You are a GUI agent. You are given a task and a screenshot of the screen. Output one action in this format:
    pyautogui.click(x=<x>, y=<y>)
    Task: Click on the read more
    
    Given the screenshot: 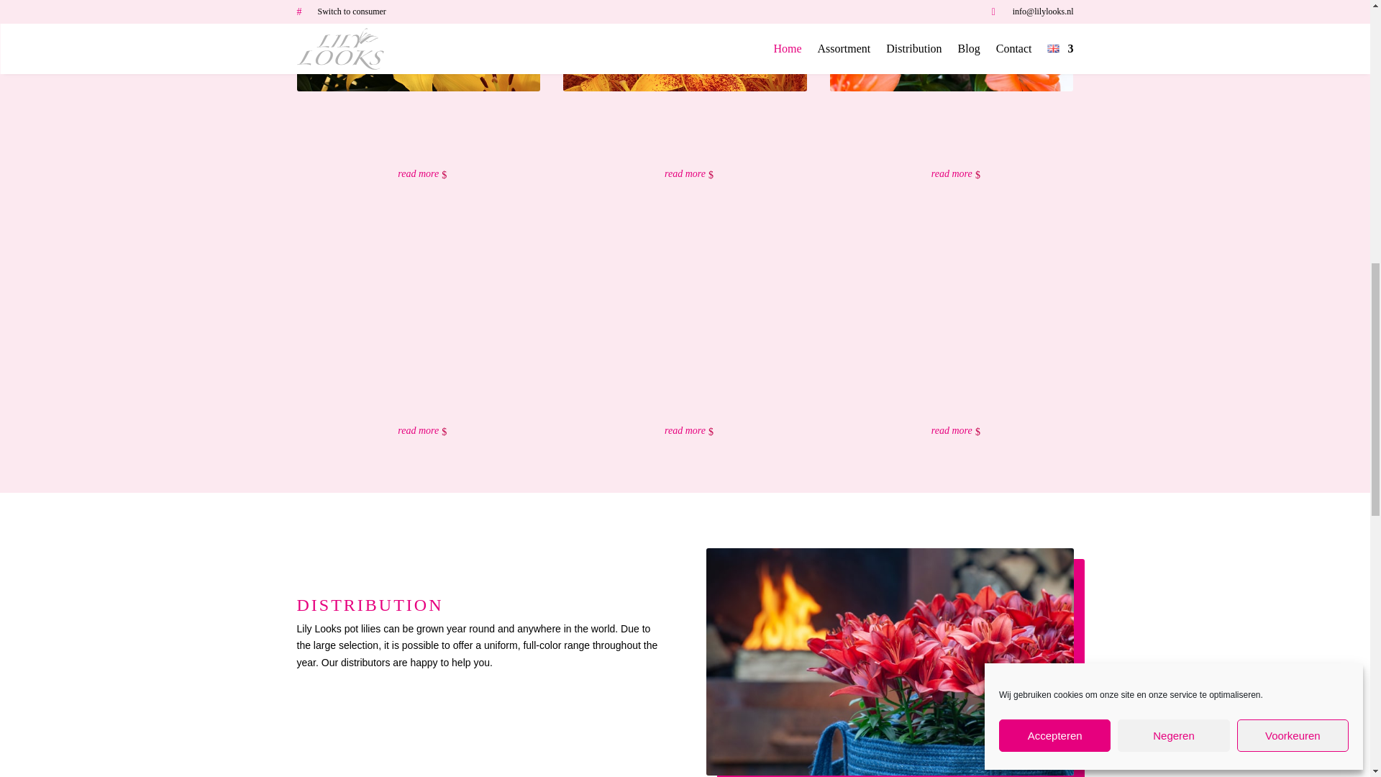 What is the action you would take?
    pyautogui.click(x=418, y=431)
    